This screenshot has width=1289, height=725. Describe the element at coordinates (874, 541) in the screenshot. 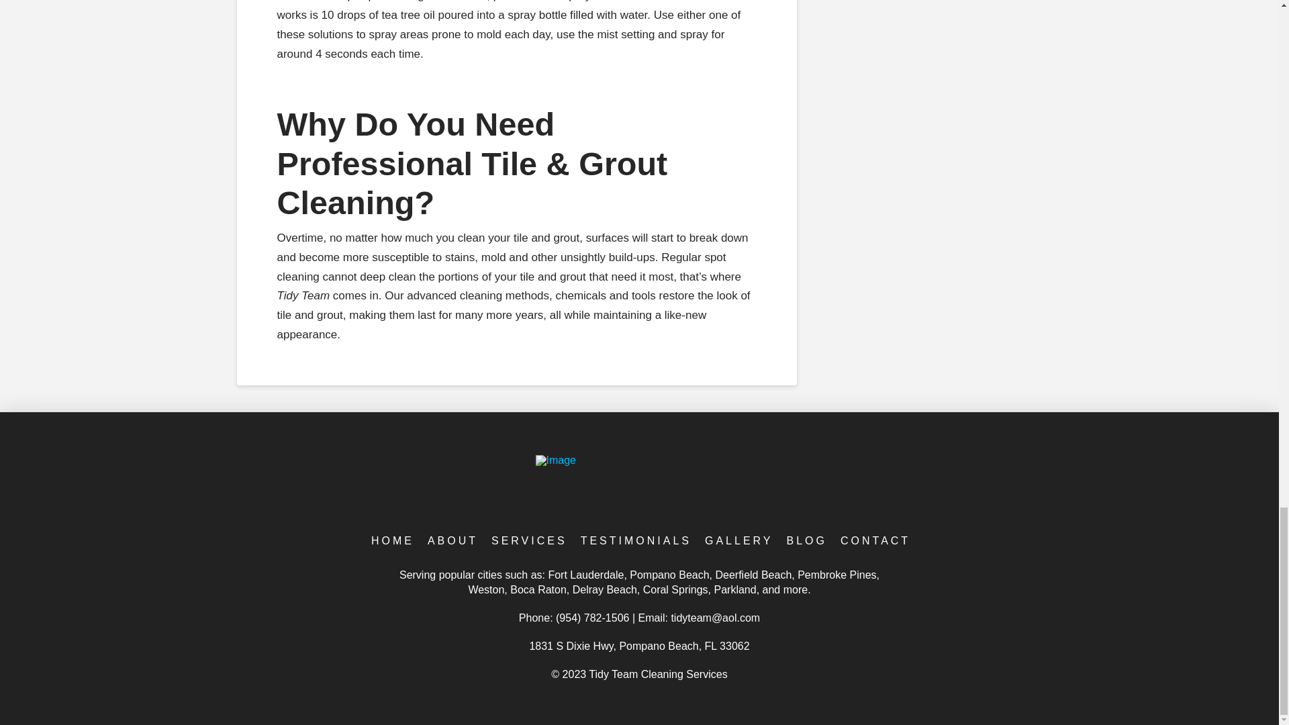

I see `CONTACT` at that location.